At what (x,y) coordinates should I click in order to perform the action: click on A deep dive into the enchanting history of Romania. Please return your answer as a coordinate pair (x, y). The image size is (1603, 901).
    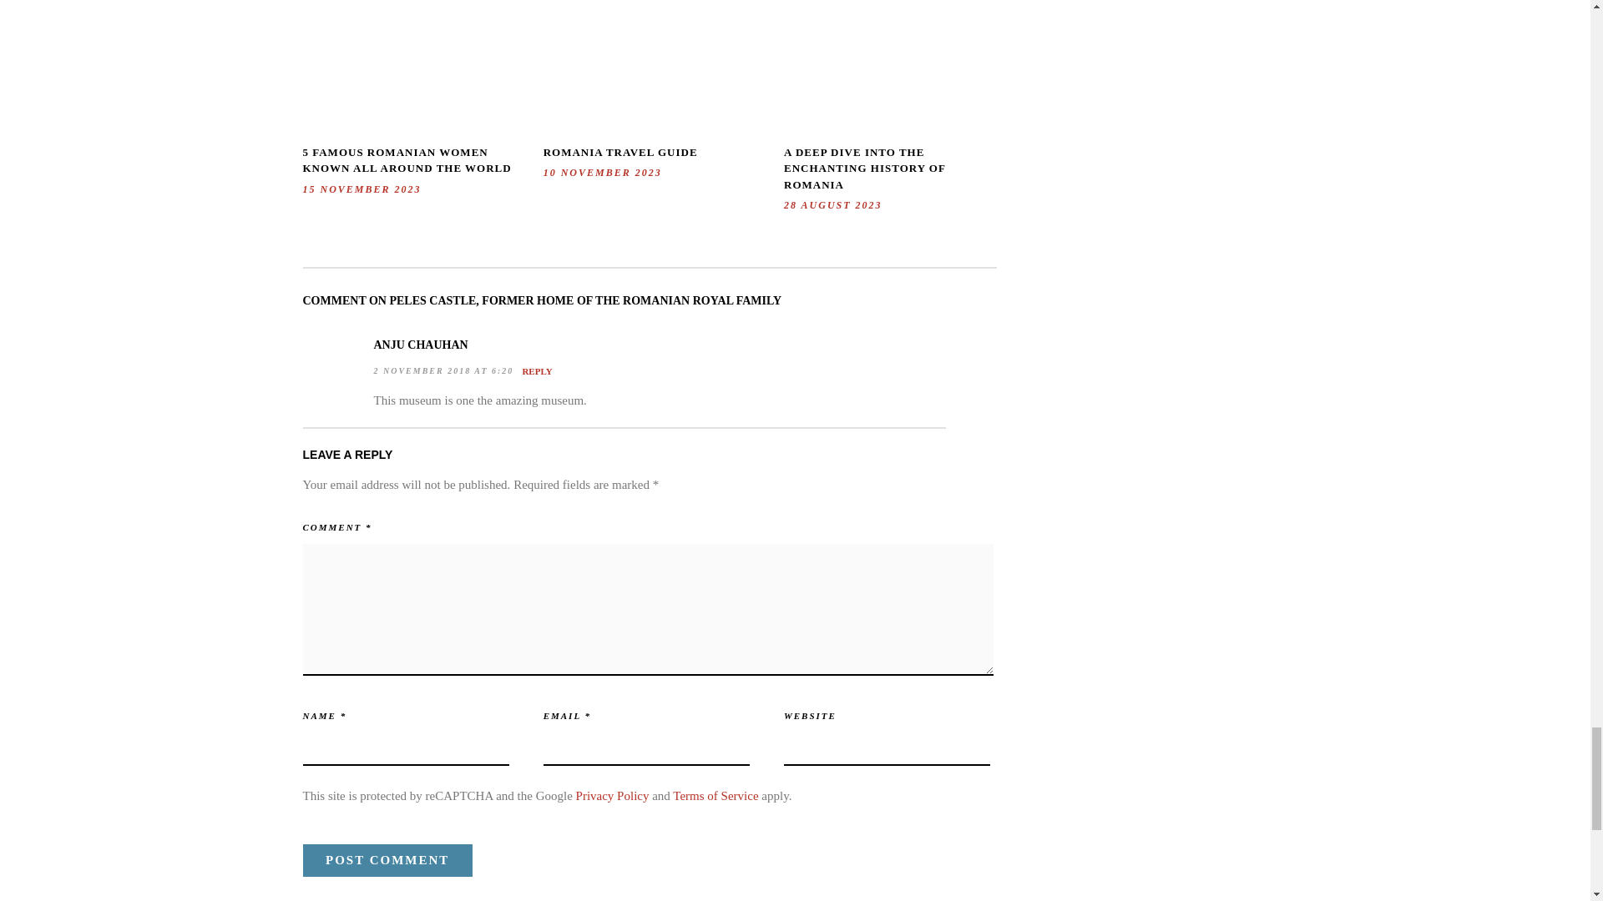
    Looking at the image, I should click on (864, 168).